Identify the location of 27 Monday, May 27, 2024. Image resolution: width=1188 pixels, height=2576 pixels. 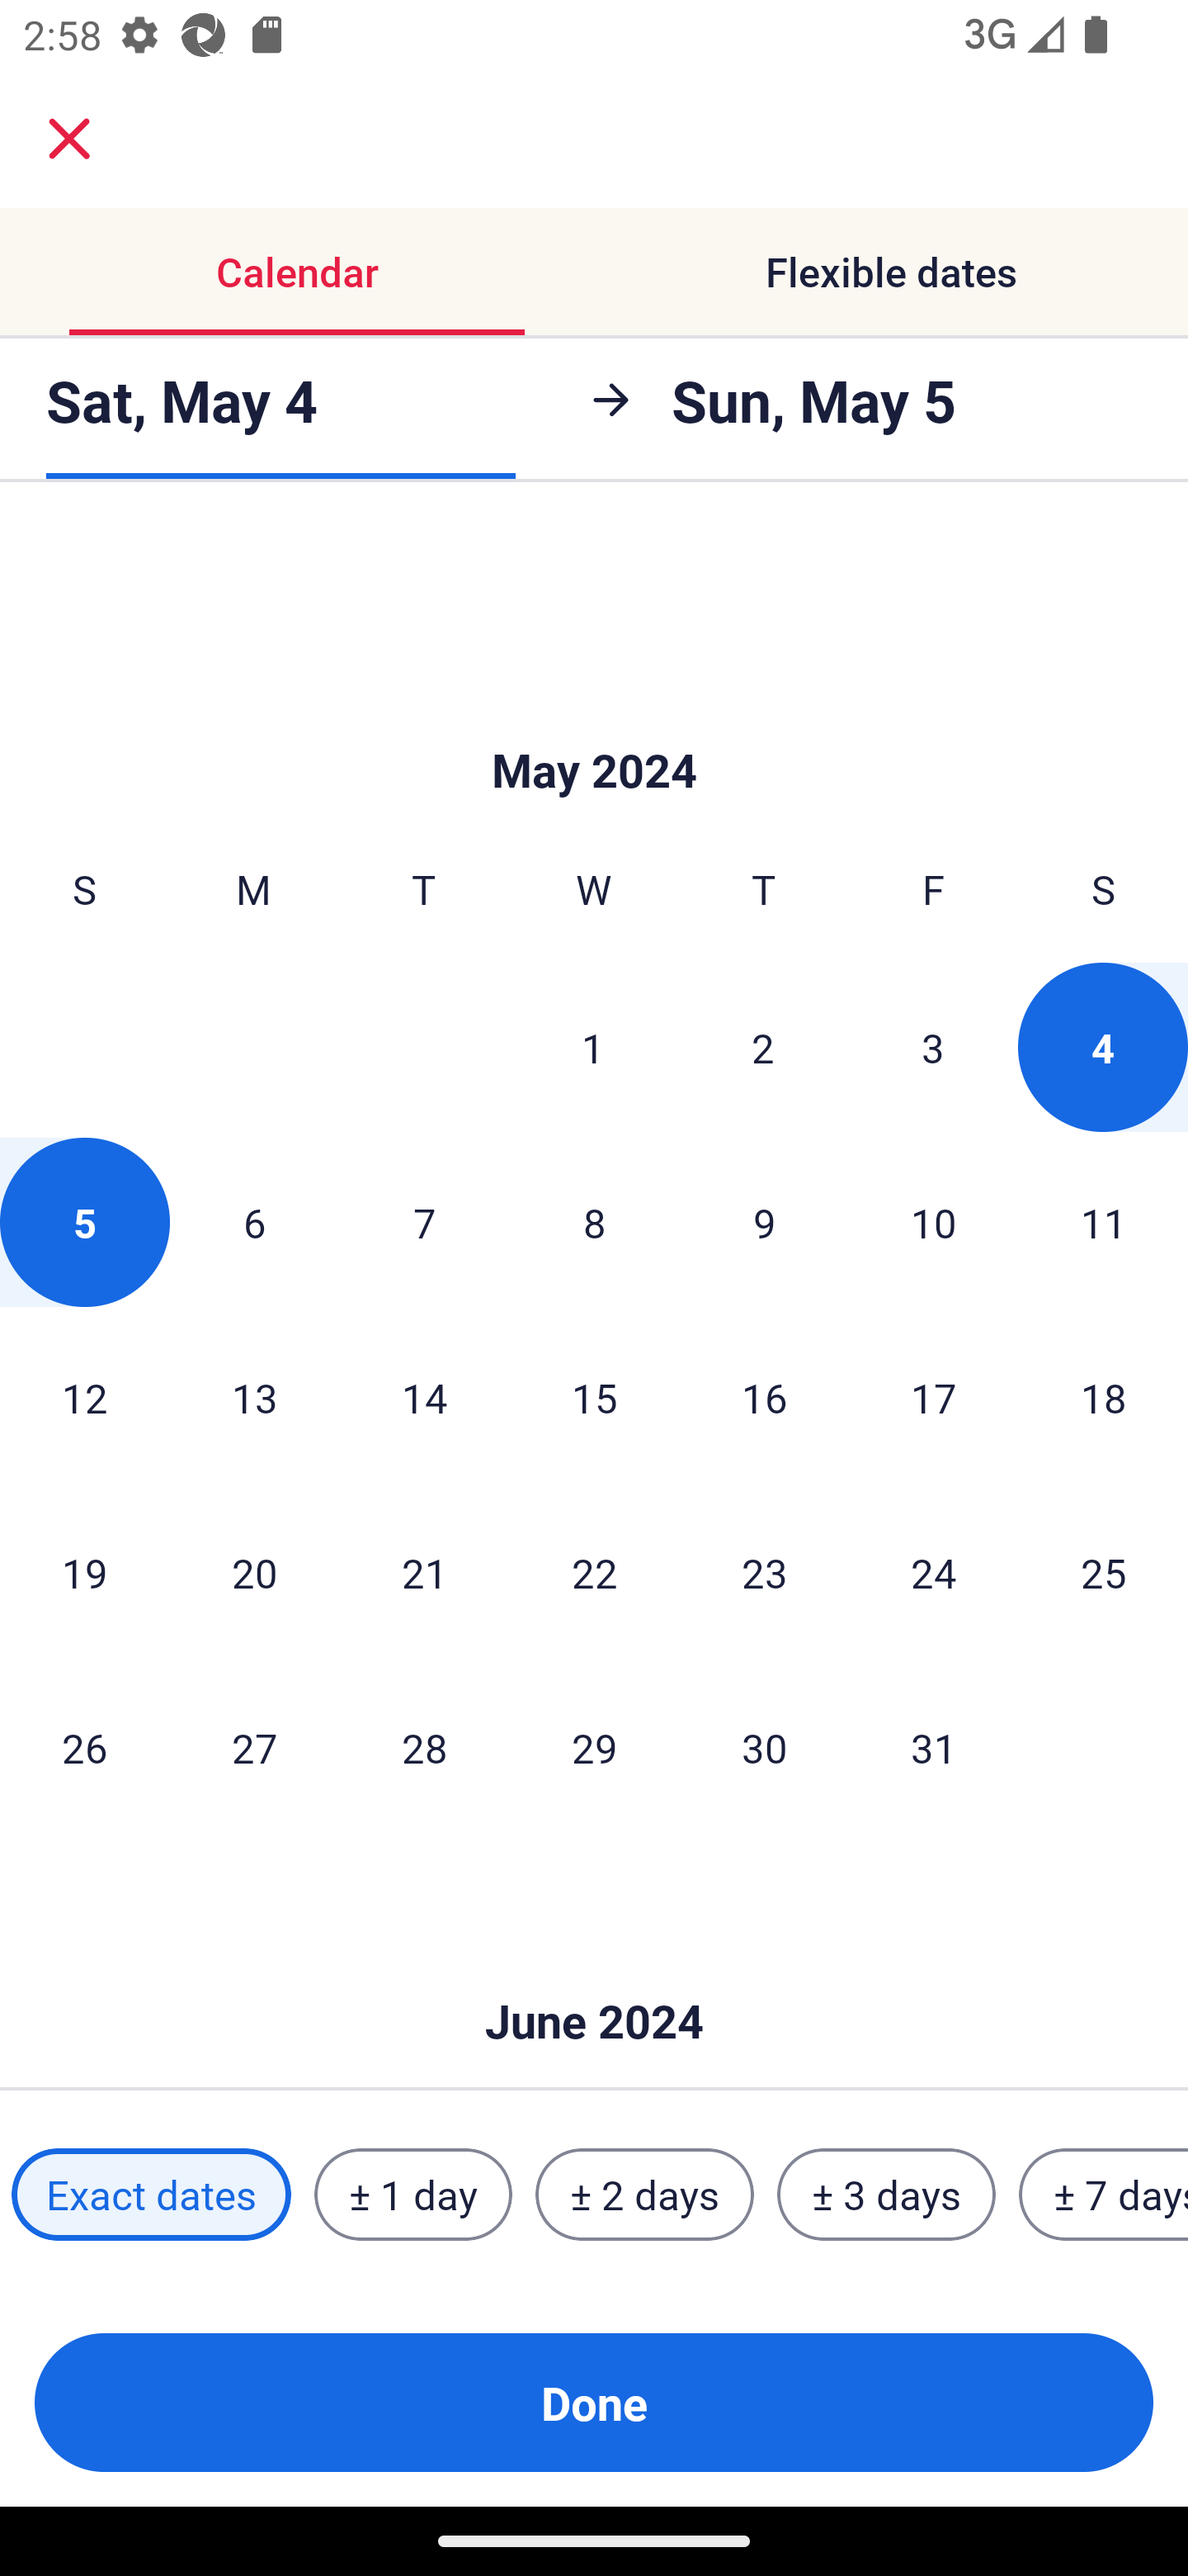
(254, 1747).